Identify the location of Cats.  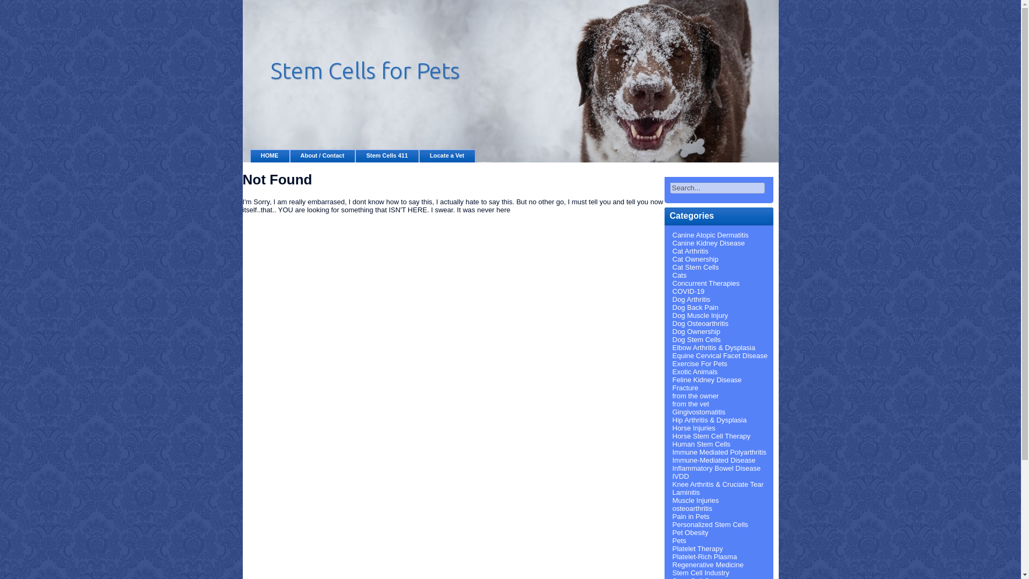
(678, 275).